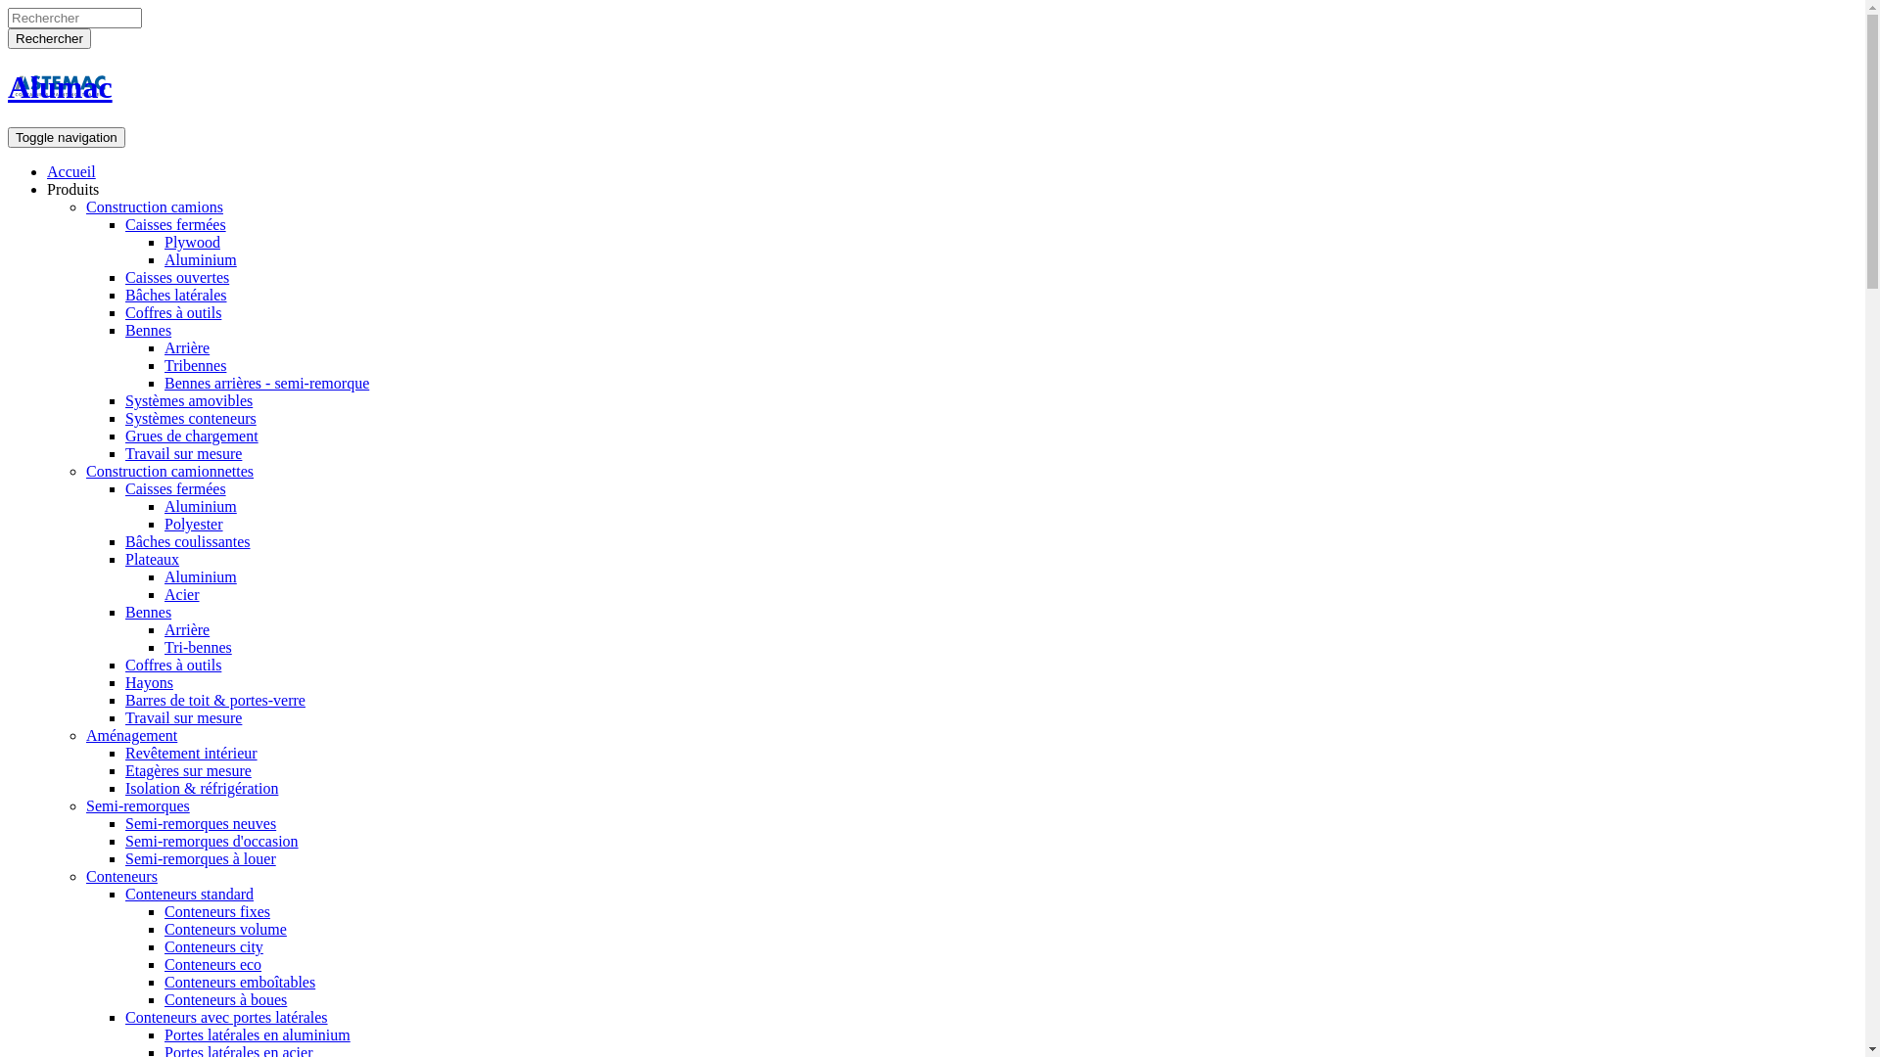 This screenshot has width=1880, height=1057. Describe the element at coordinates (153, 560) in the screenshot. I see `Plateaux` at that location.